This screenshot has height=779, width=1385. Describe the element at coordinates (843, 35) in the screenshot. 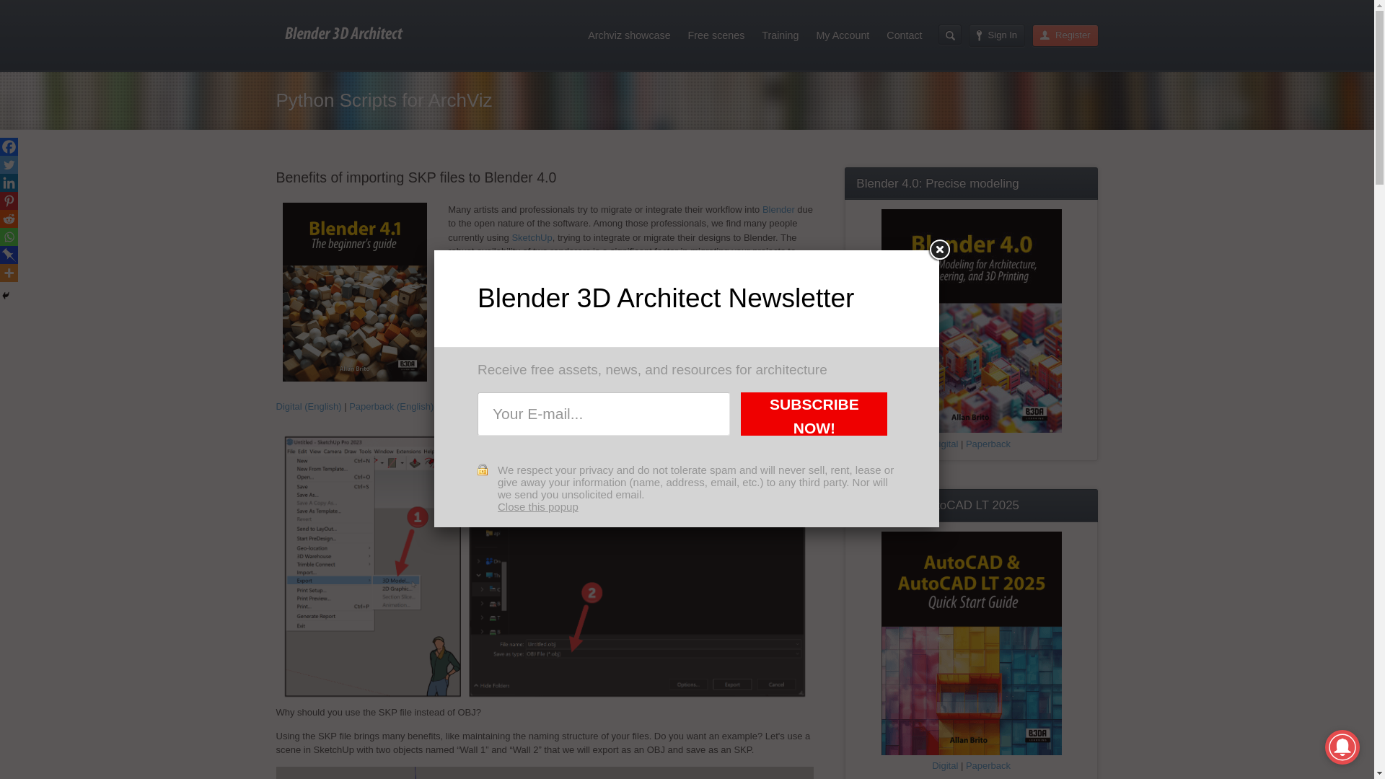

I see `My Account` at that location.